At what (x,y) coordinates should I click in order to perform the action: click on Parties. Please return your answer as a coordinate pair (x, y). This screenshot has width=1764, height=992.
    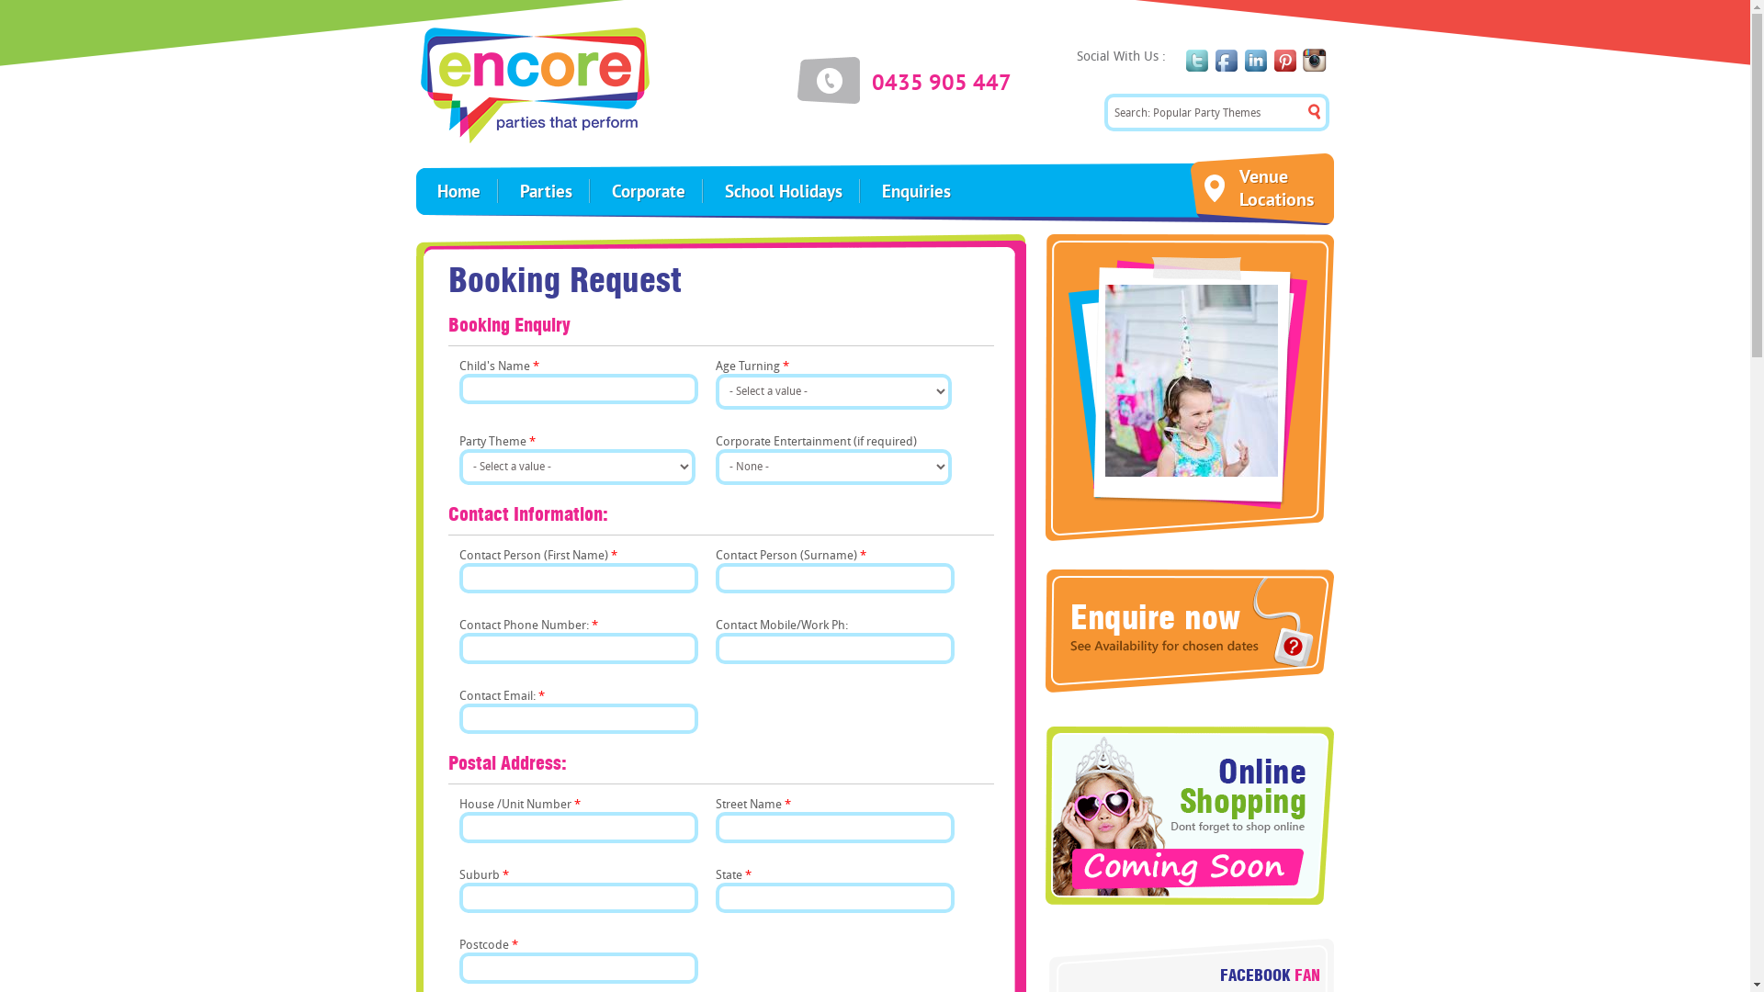
    Looking at the image, I should click on (545, 191).